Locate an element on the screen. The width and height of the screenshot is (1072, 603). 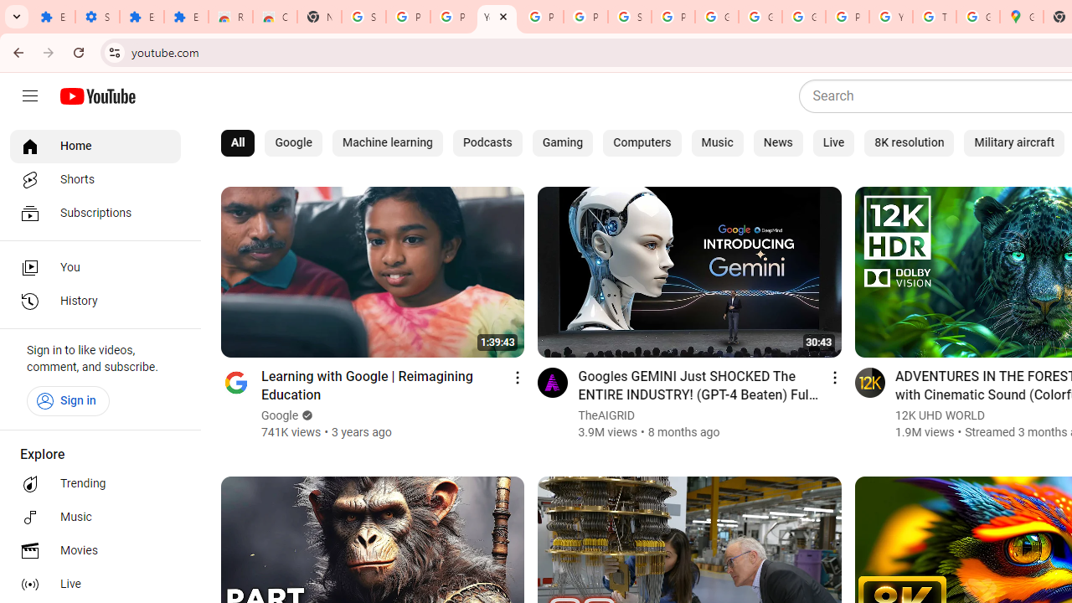
Movies is located at coordinates (95, 551).